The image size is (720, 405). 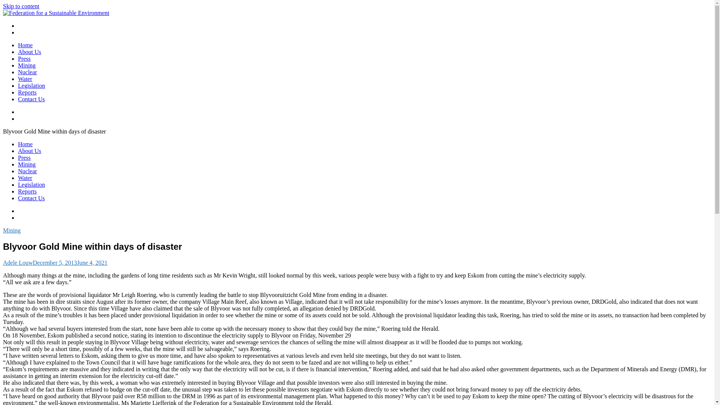 I want to click on Home, so click(x=25, y=144).